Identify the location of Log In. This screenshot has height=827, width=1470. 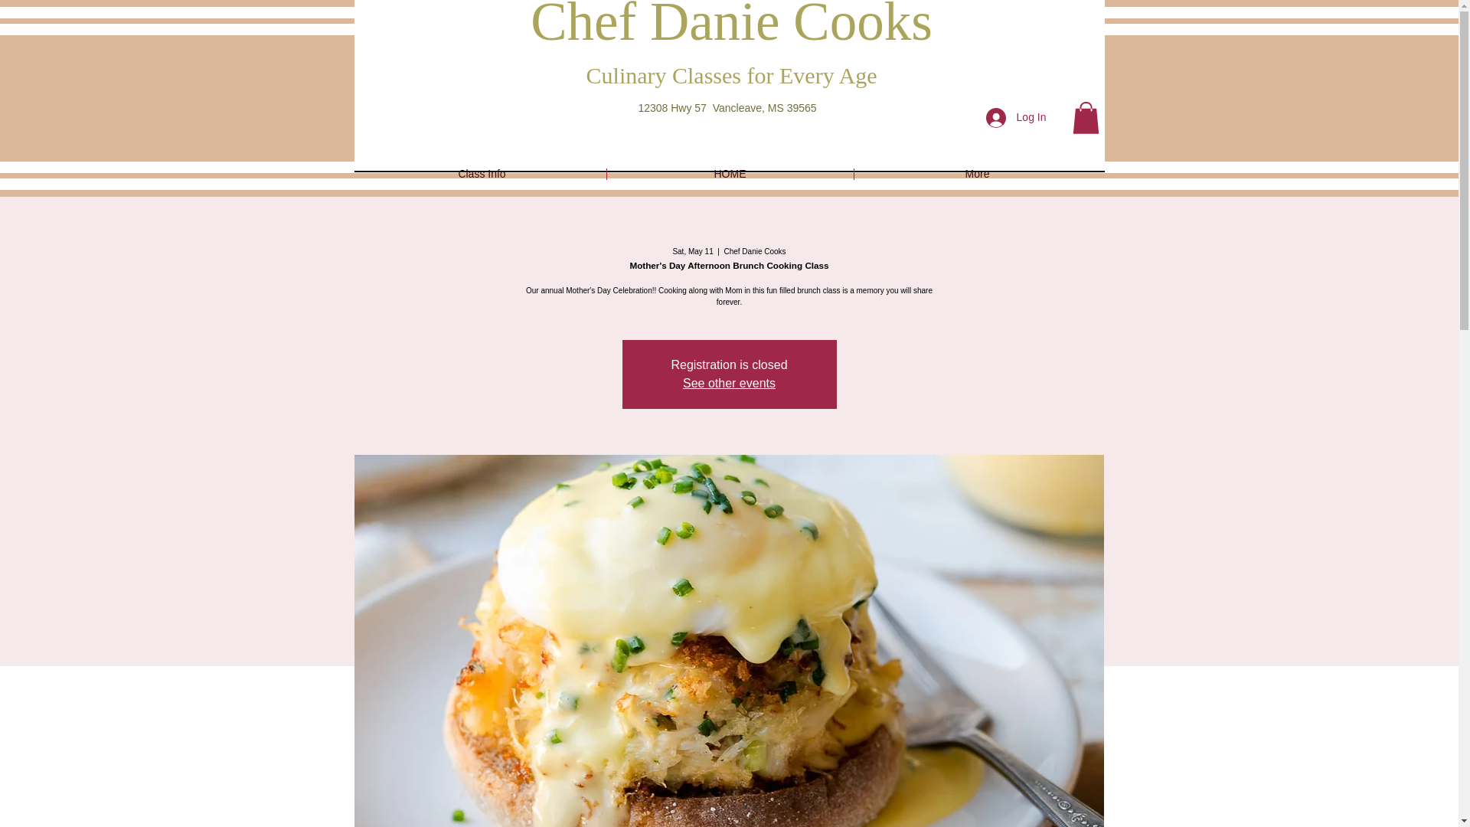
(1016, 116).